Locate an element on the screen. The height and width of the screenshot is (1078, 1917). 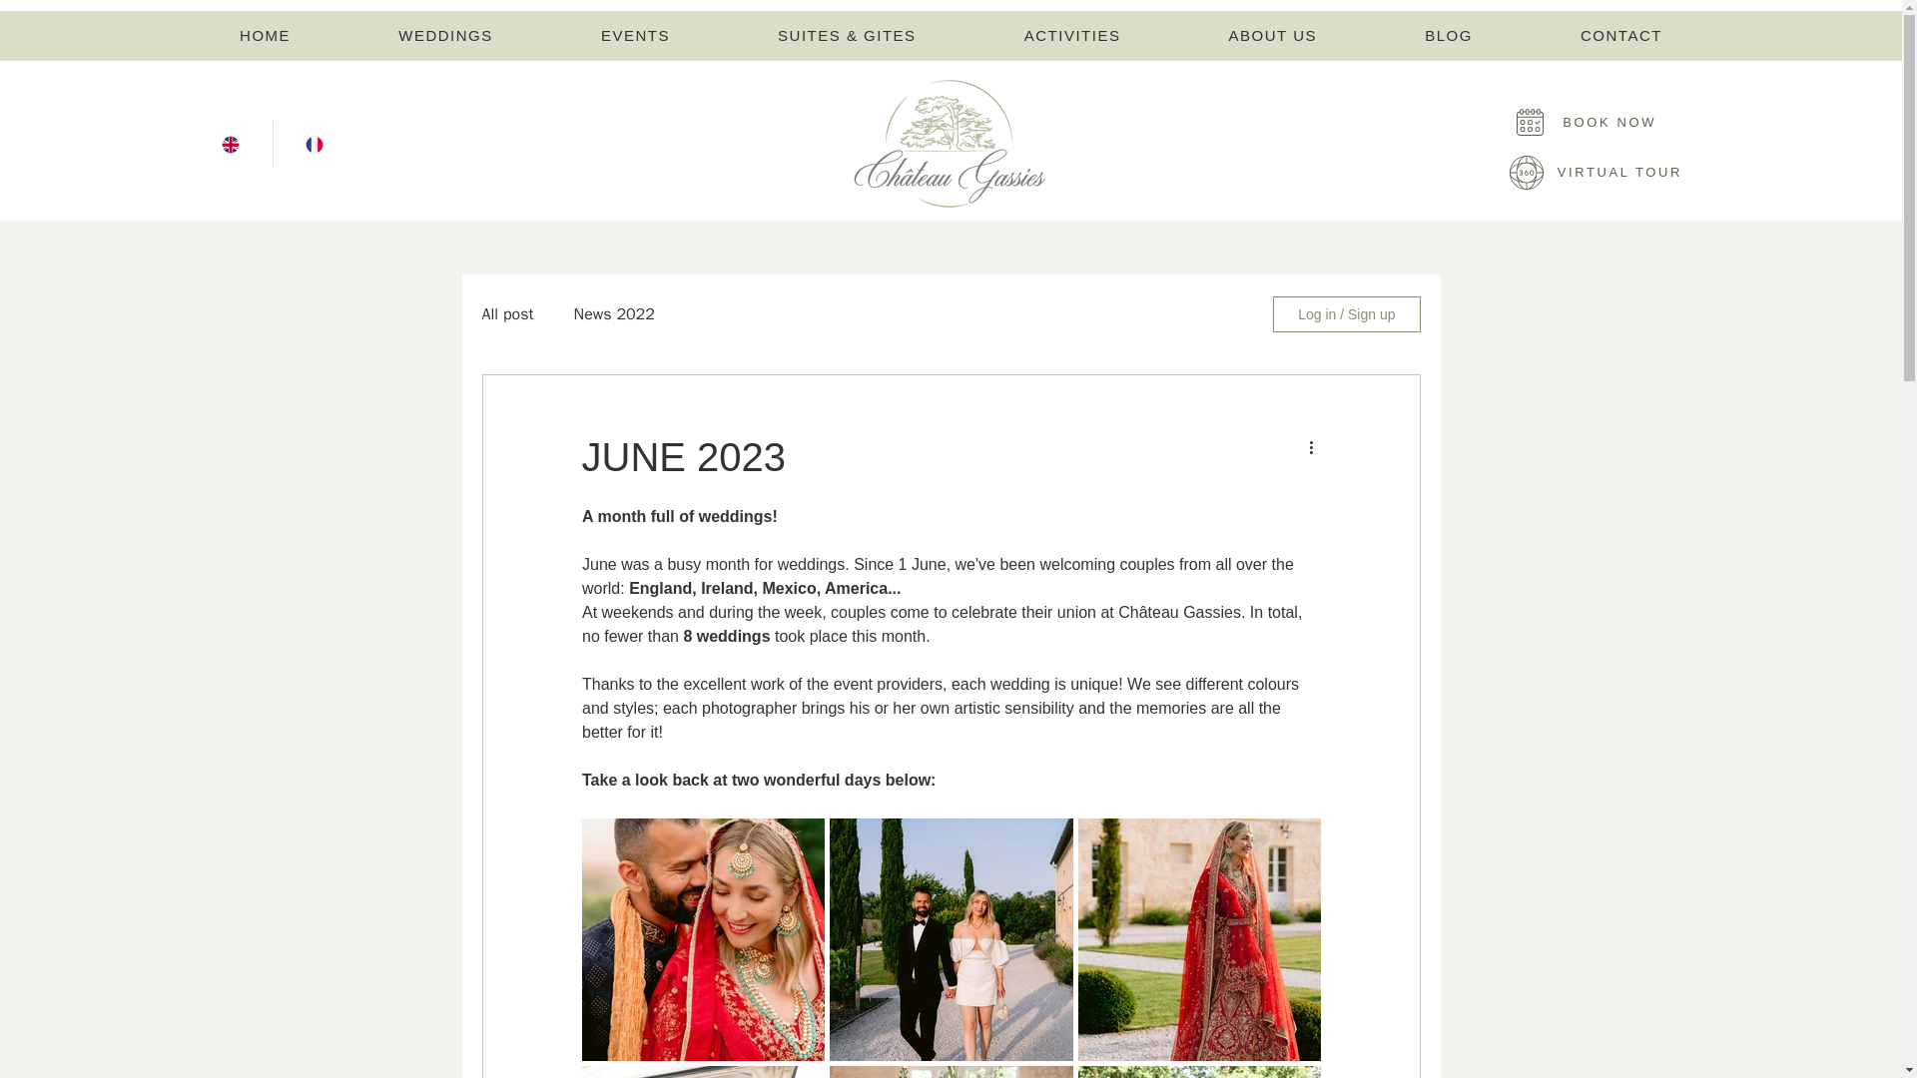
CONTACT is located at coordinates (1620, 36).